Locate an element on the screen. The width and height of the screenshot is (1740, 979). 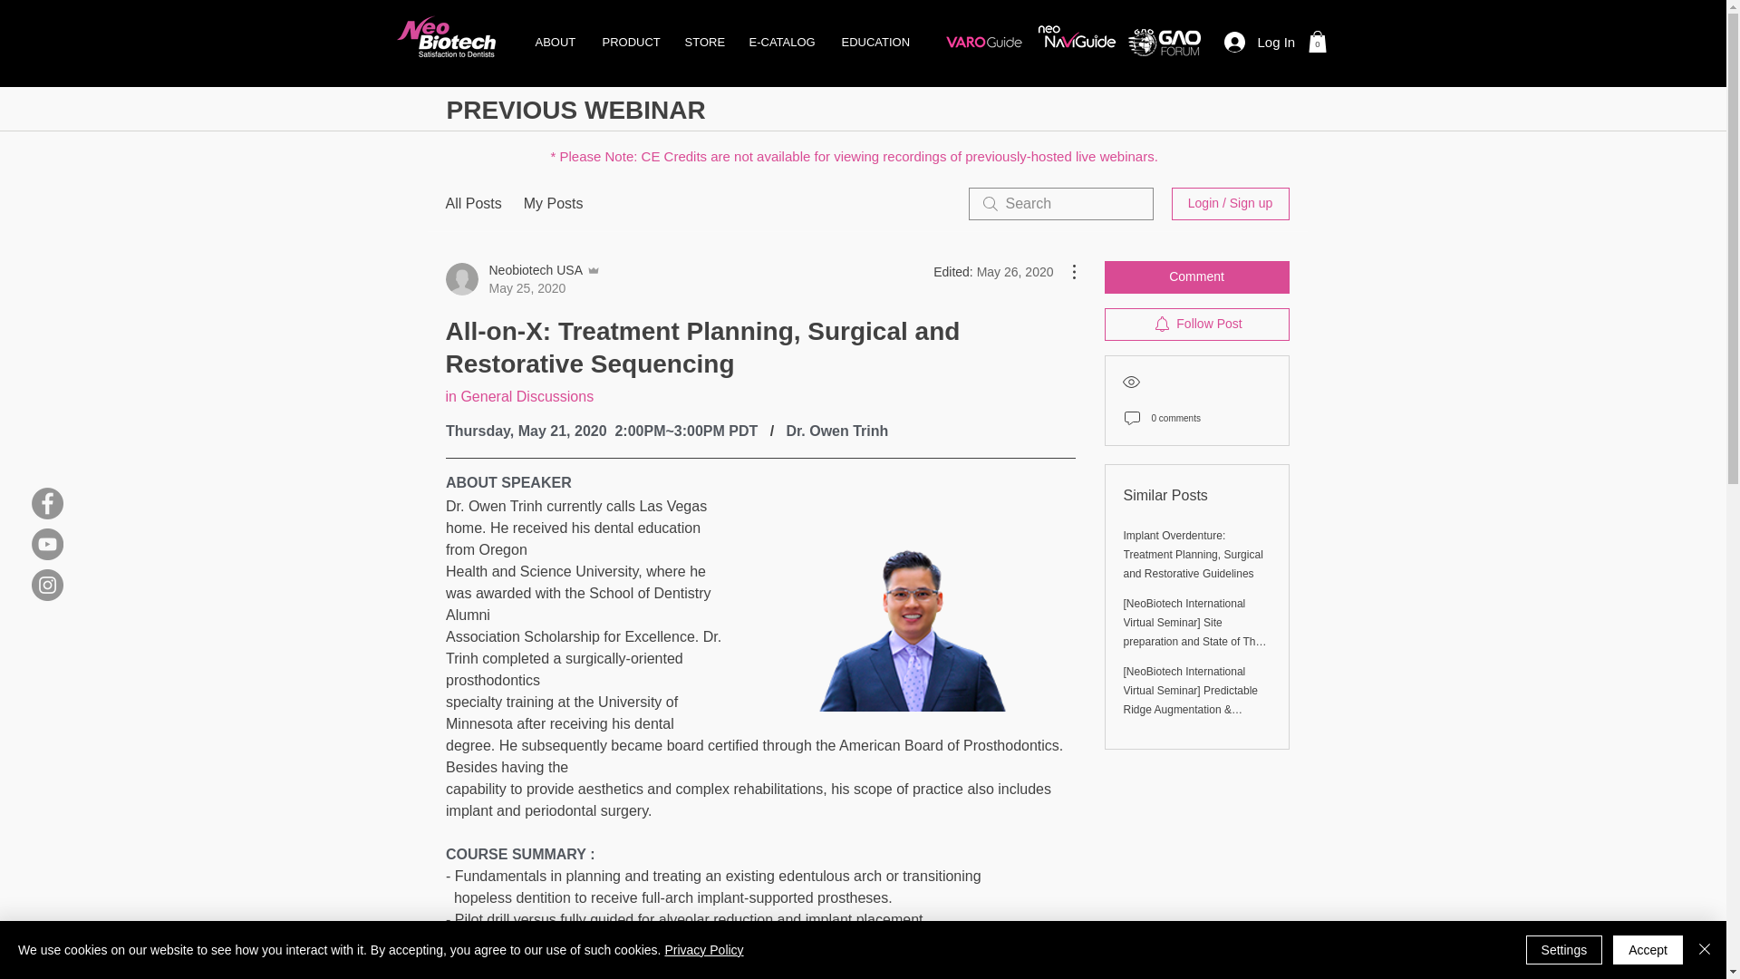
STORE is located at coordinates (701, 42).